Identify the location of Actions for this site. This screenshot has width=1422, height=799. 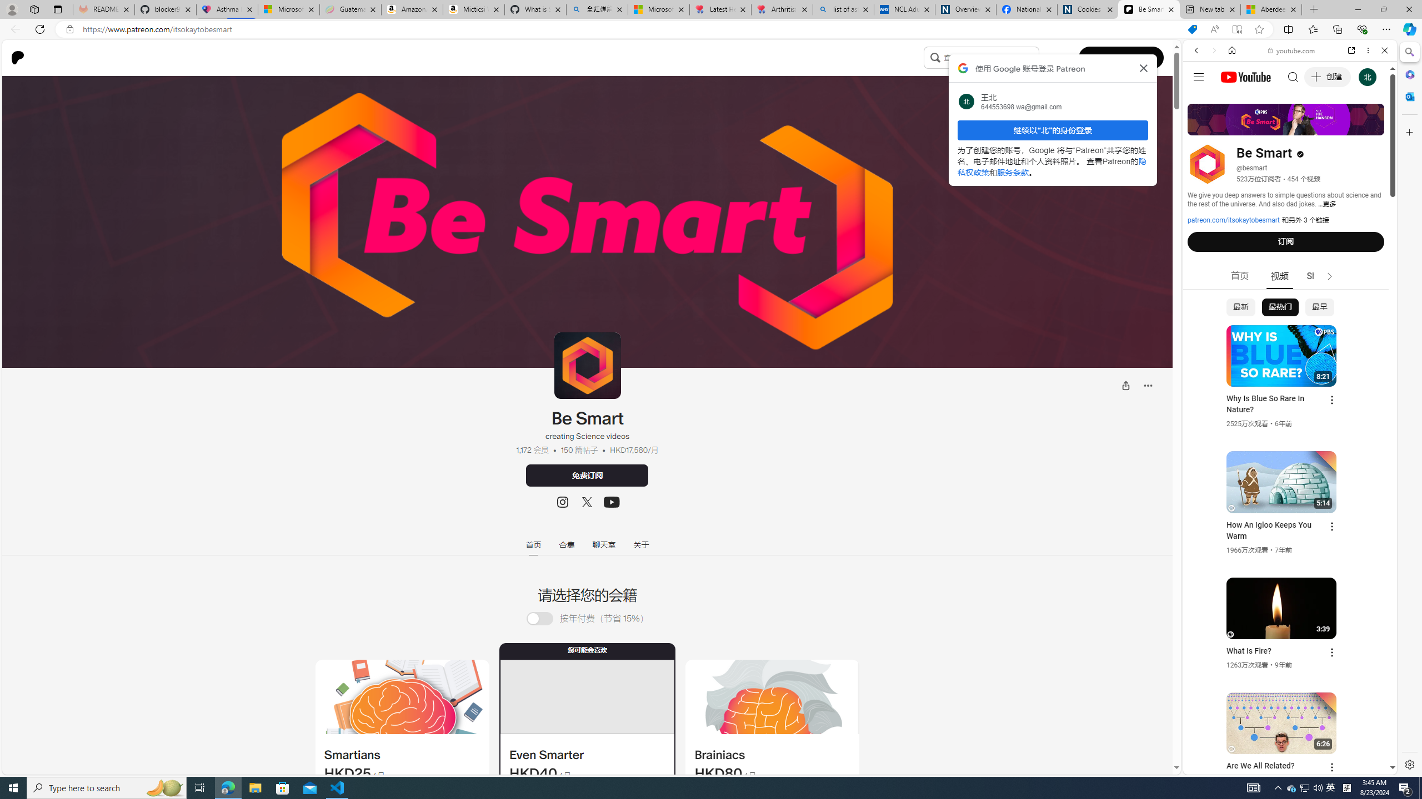
(1339, 645).